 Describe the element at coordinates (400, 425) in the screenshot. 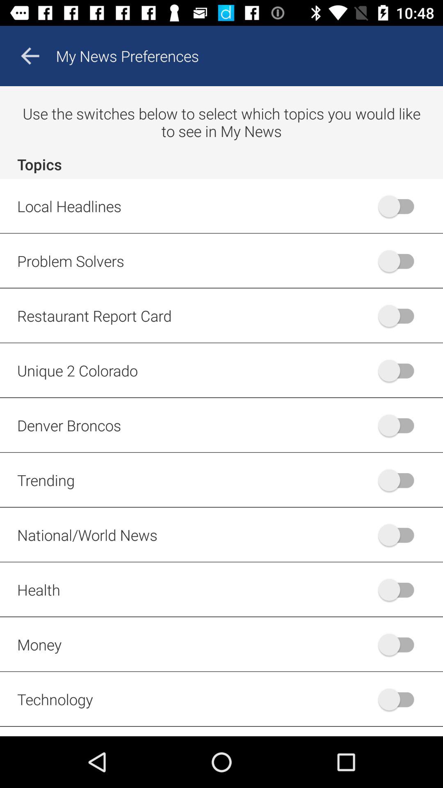

I see `click on the button right to denver broncos` at that location.